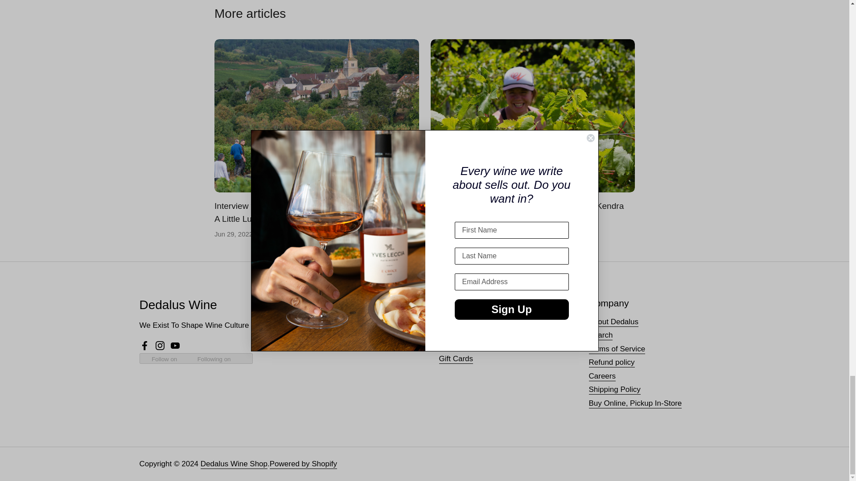 This screenshot has height=481, width=856. I want to click on Vermont Wine Scene: Meet Ellison Estate's Kendra Knapik, so click(527, 213).